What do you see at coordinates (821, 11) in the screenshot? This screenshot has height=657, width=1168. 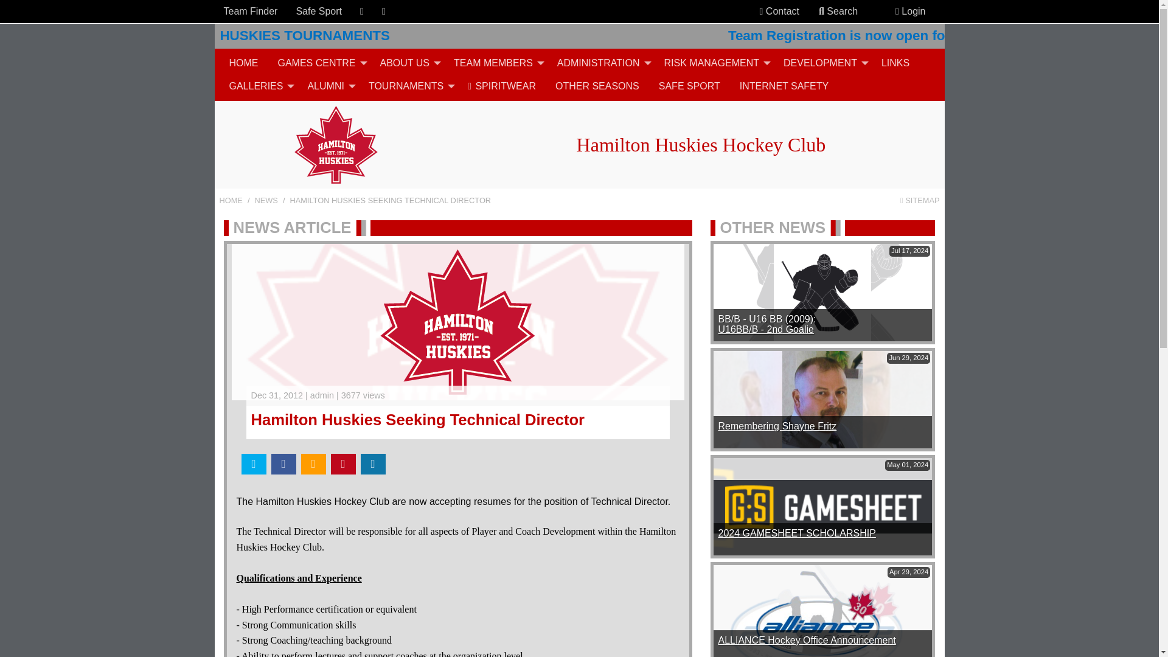 I see `Search` at bounding box center [821, 11].